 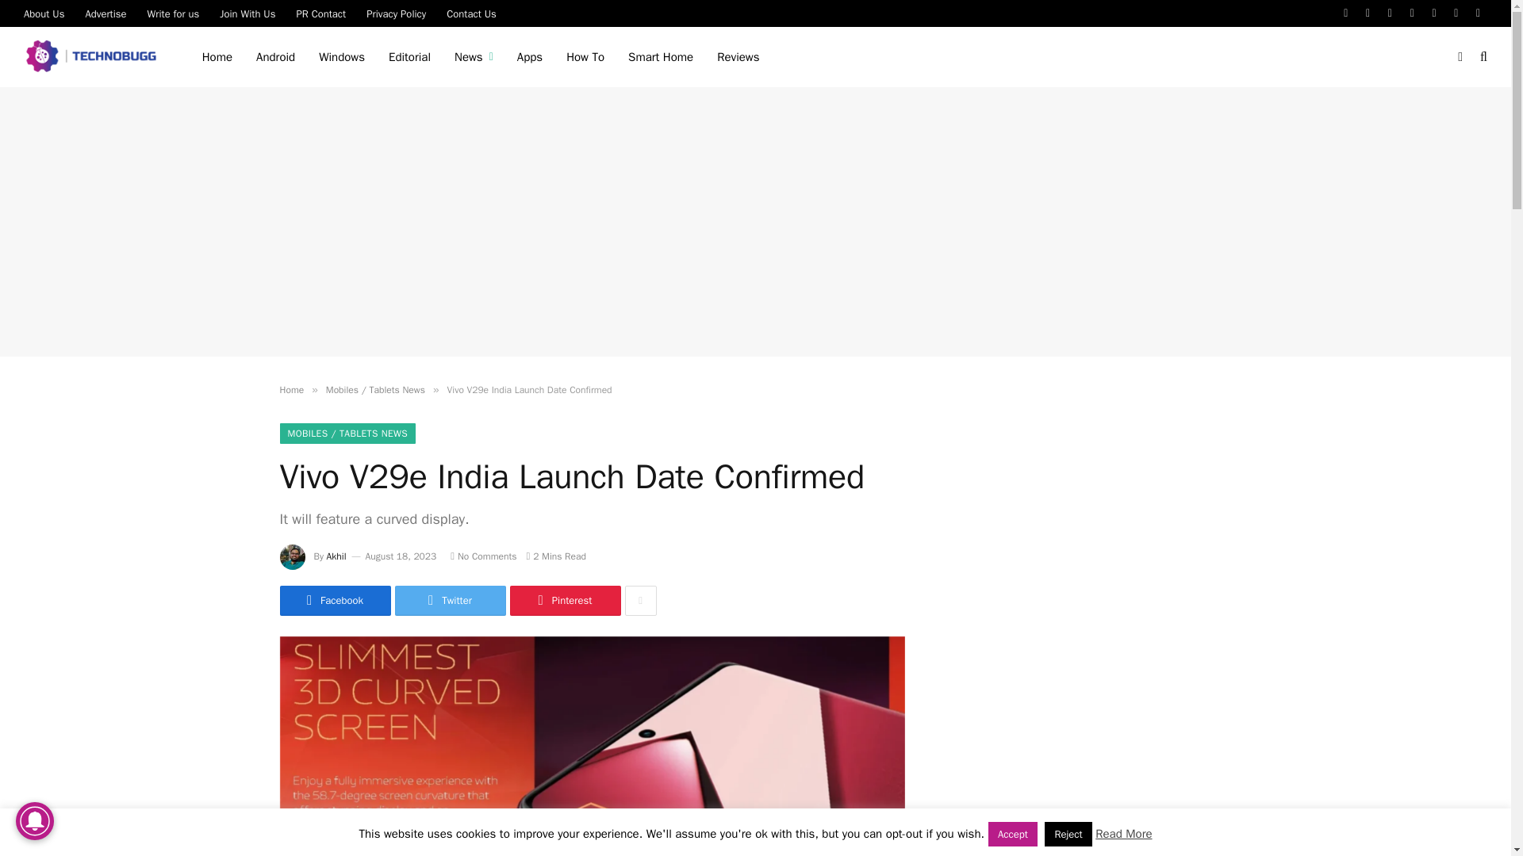 I want to click on Posts by Akhil, so click(x=336, y=556).